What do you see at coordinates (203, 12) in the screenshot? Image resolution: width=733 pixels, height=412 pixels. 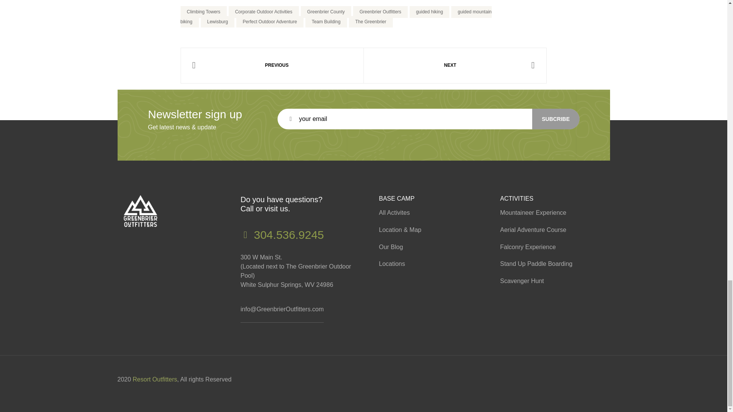 I see `Climbing Towers` at bounding box center [203, 12].